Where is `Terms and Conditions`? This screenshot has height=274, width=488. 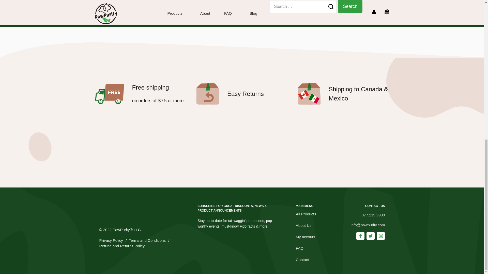
Terms and Conditions is located at coordinates (147, 241).